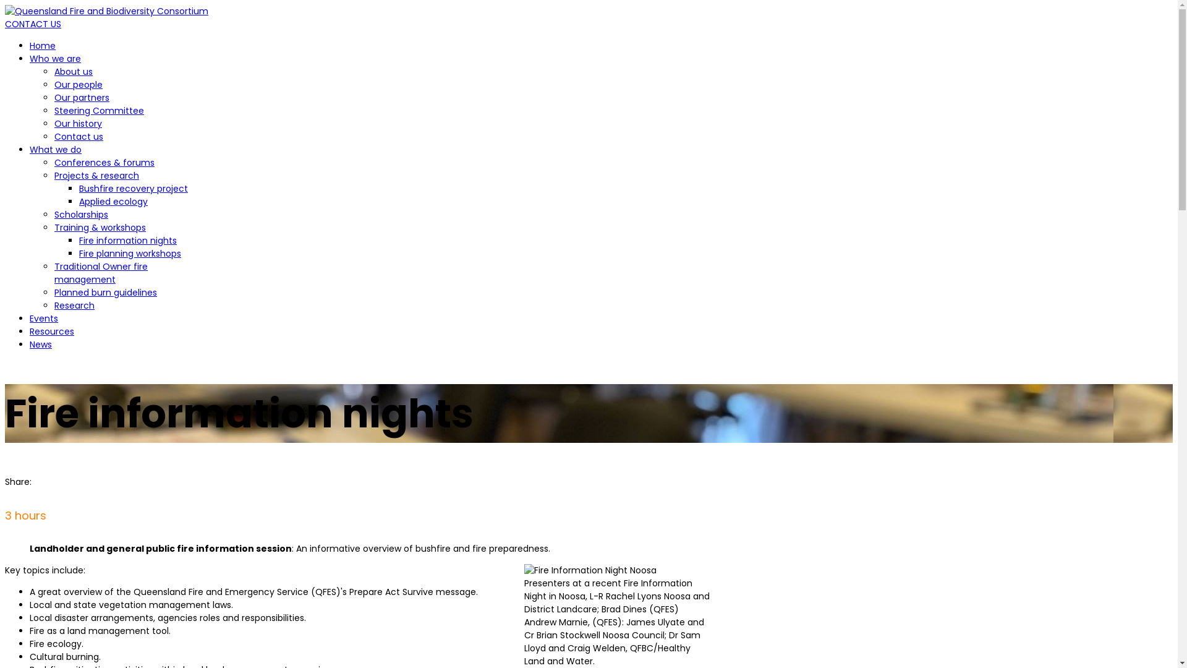 The image size is (1187, 668). I want to click on Applied ecology, so click(114, 202).